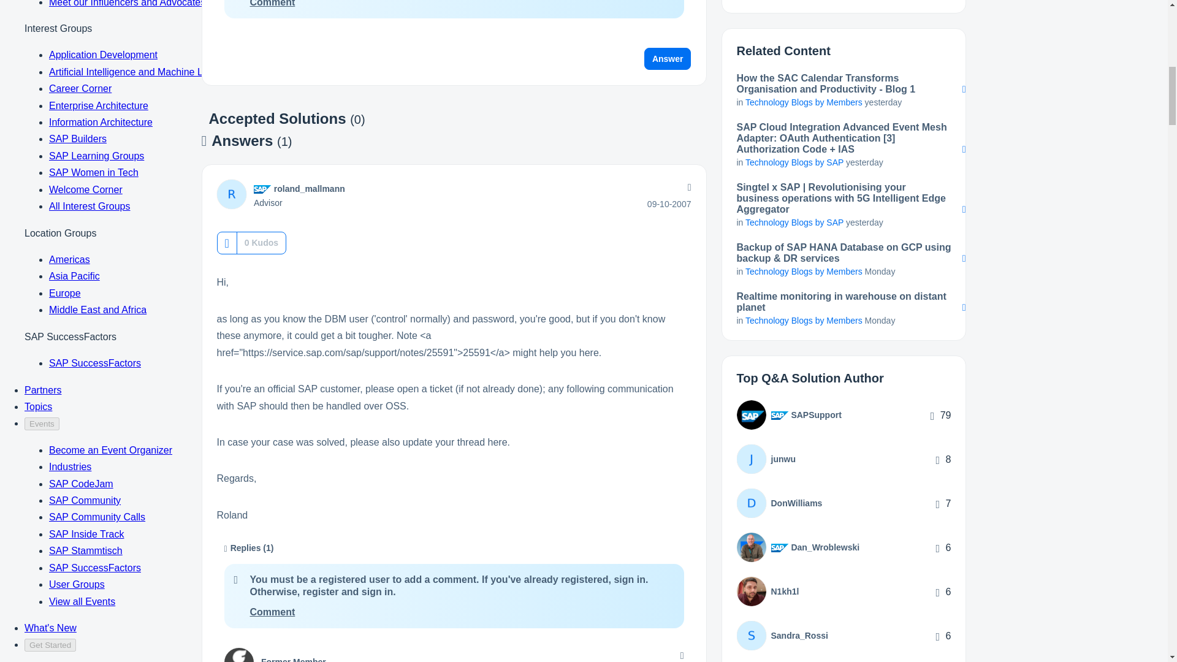 The image size is (1177, 662). Describe the element at coordinates (272, 4) in the screenshot. I see `Comment` at that location.